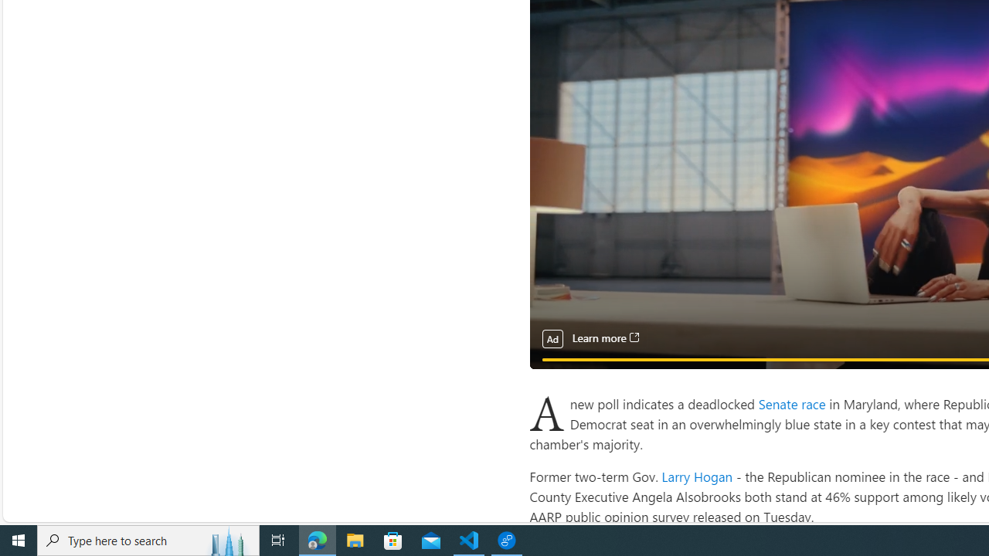  Describe the element at coordinates (605, 338) in the screenshot. I see `Learn more` at that location.